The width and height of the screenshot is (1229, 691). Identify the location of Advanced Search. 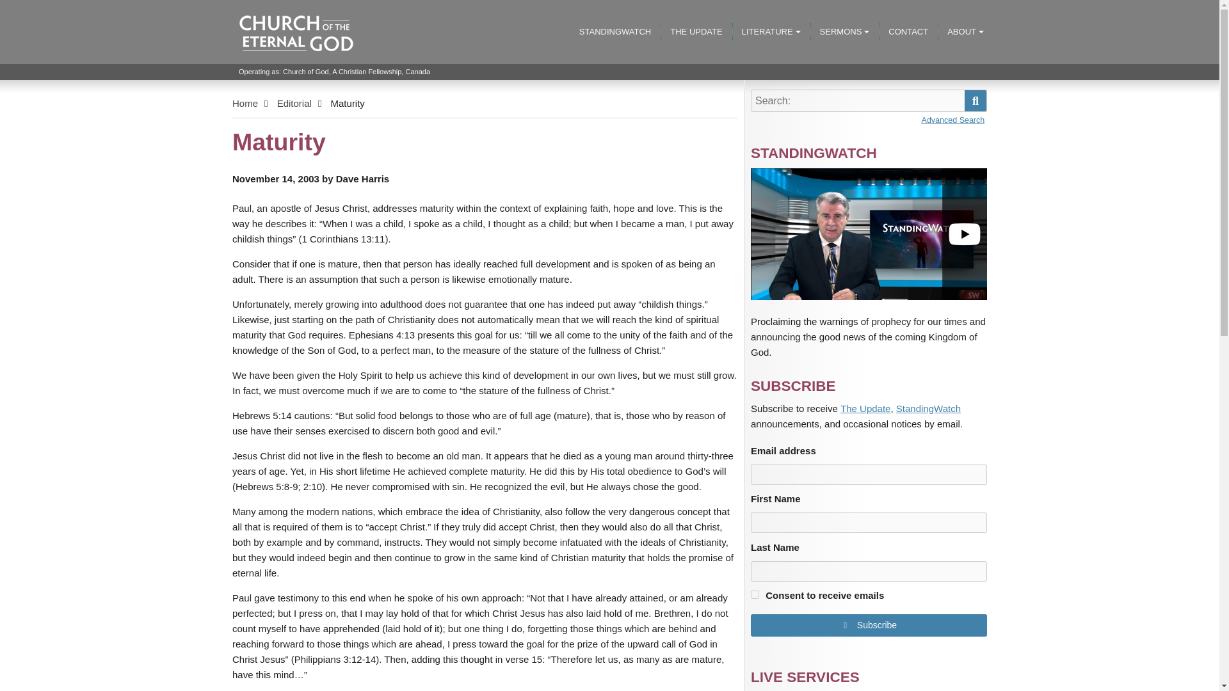
(954, 120).